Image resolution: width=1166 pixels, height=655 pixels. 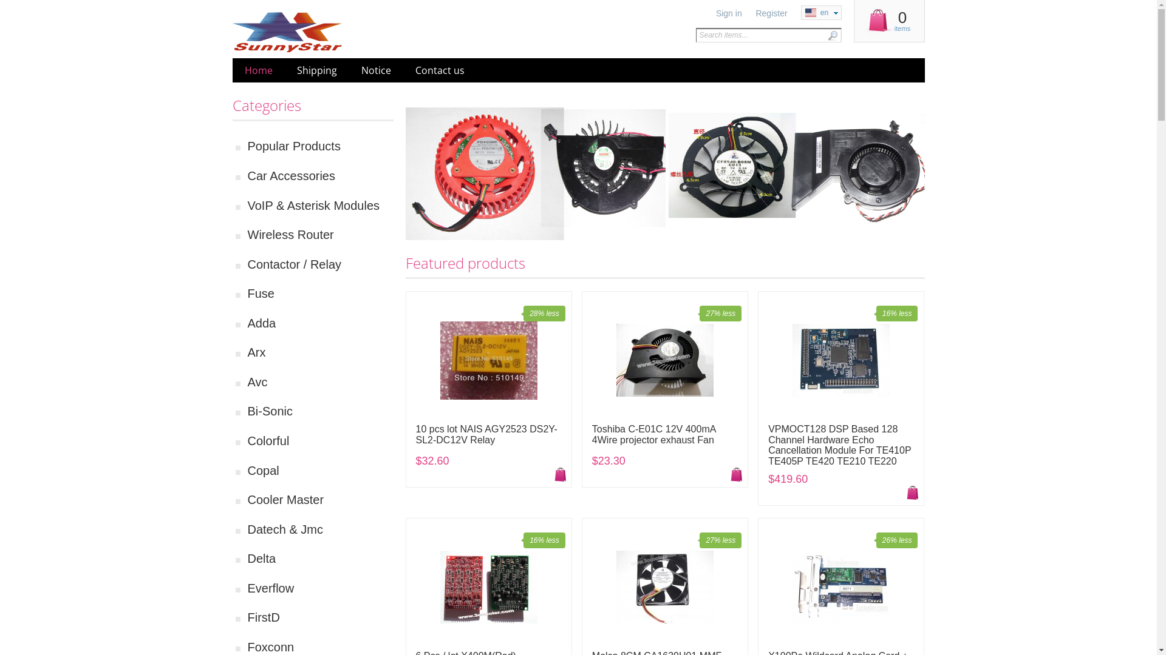 What do you see at coordinates (321, 206) in the screenshot?
I see `VoIP & Asterisk Modules` at bounding box center [321, 206].